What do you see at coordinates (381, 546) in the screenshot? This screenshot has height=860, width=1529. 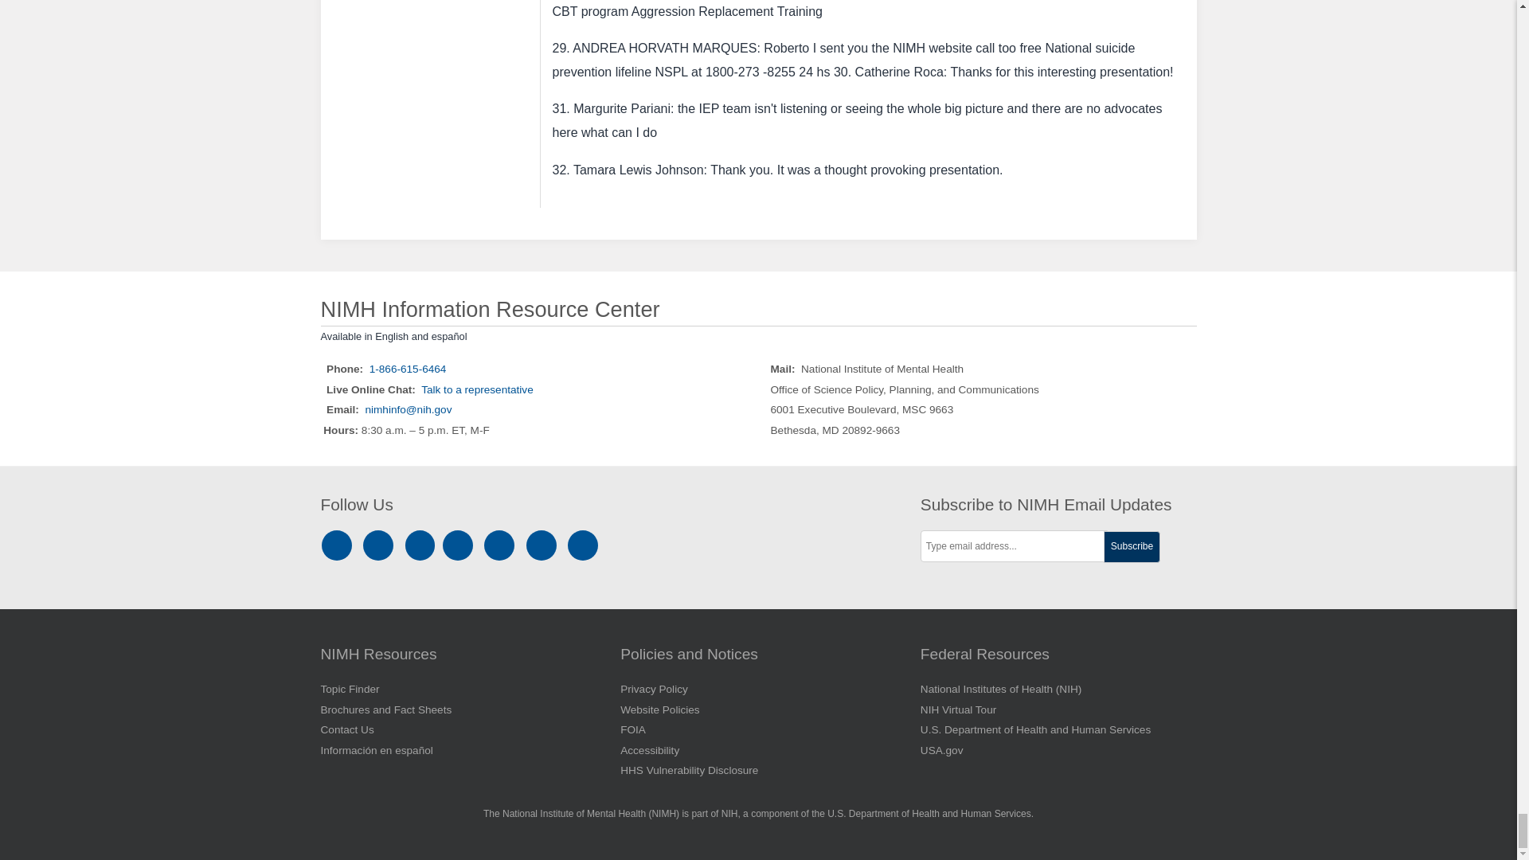 I see `NIMH Facebook` at bounding box center [381, 546].